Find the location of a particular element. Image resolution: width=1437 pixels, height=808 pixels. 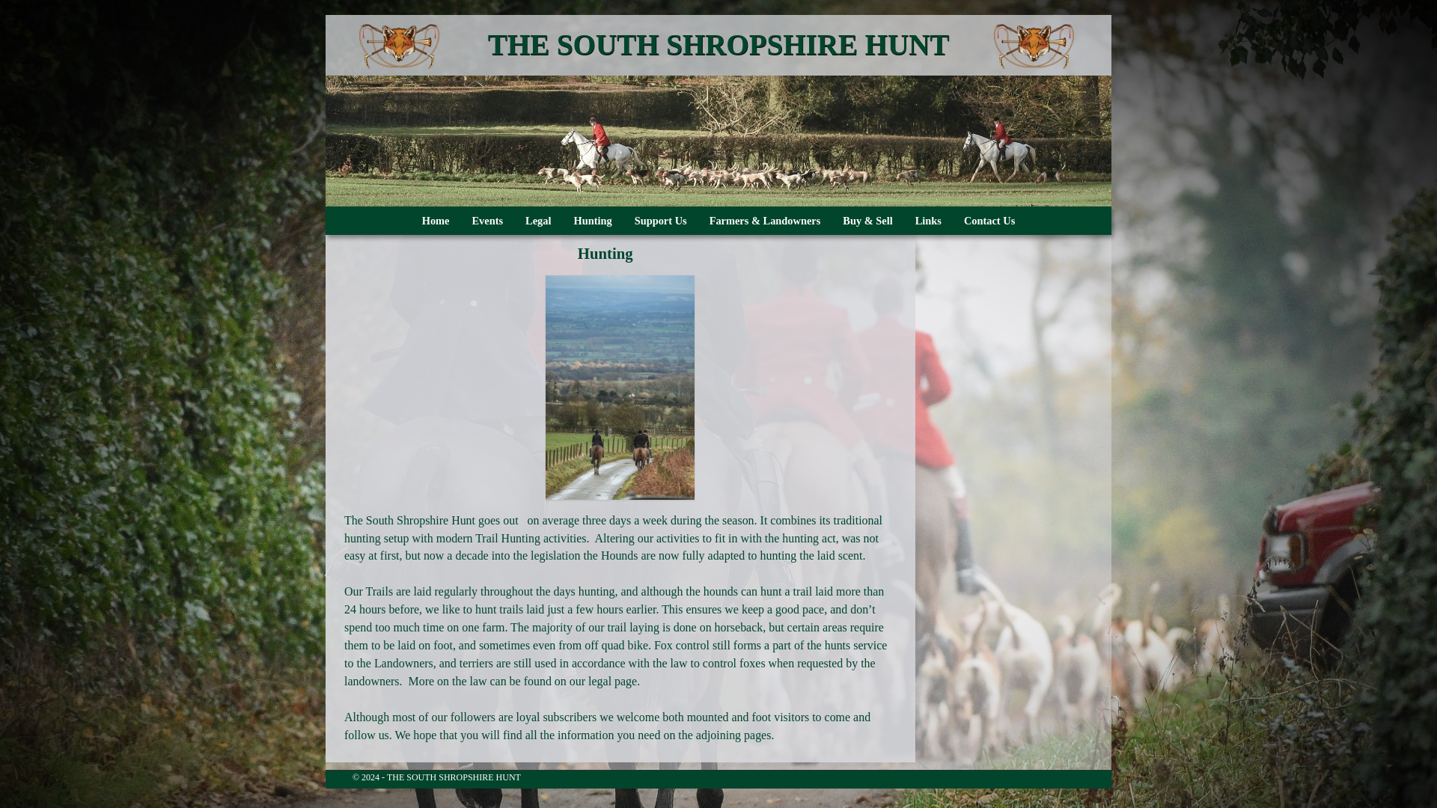

Hunting is located at coordinates (591, 221).